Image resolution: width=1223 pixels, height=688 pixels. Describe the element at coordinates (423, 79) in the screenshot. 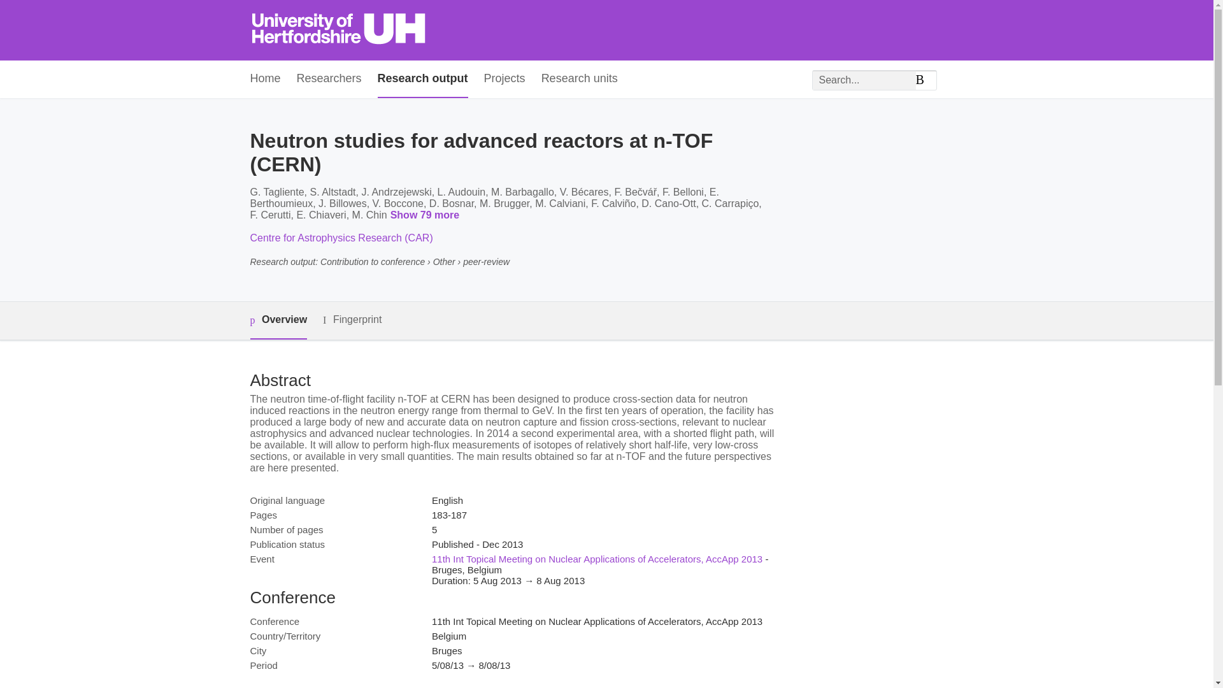

I see `Research output` at that location.